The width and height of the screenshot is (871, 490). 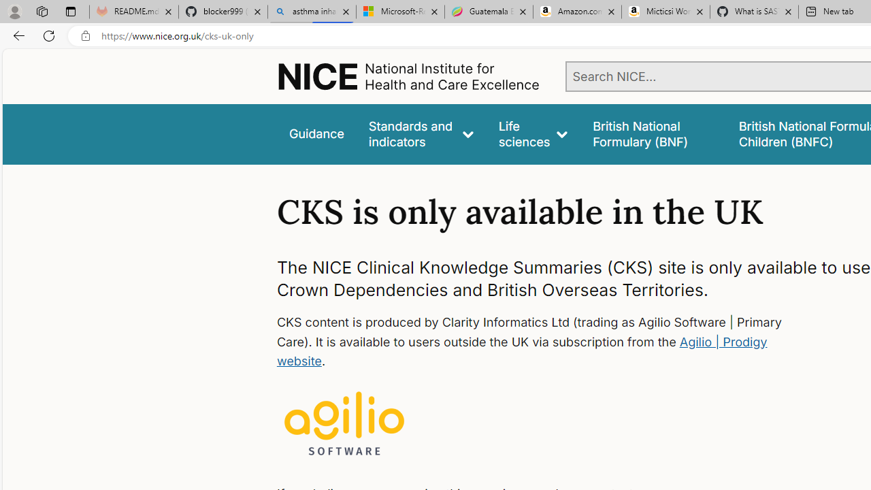 What do you see at coordinates (653, 133) in the screenshot?
I see `false` at bounding box center [653, 133].